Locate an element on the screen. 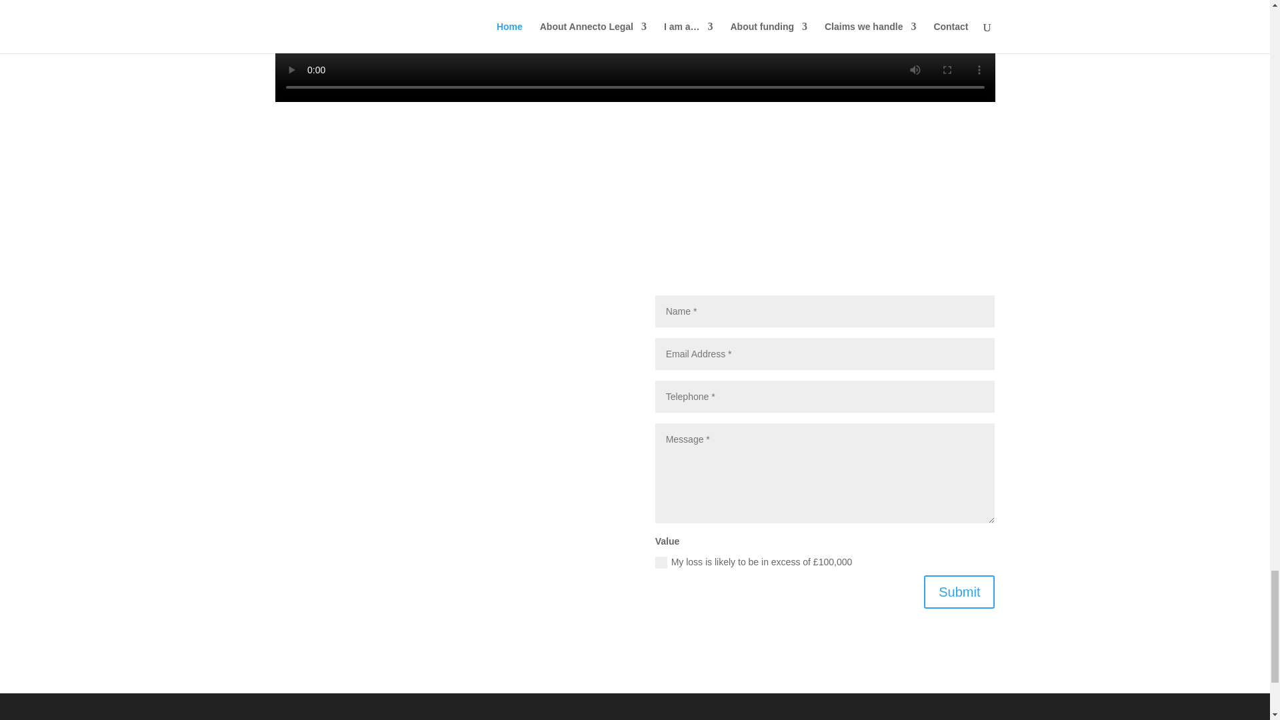 The width and height of the screenshot is (1280, 720). Follow on LinkedIn is located at coordinates (459, 551).